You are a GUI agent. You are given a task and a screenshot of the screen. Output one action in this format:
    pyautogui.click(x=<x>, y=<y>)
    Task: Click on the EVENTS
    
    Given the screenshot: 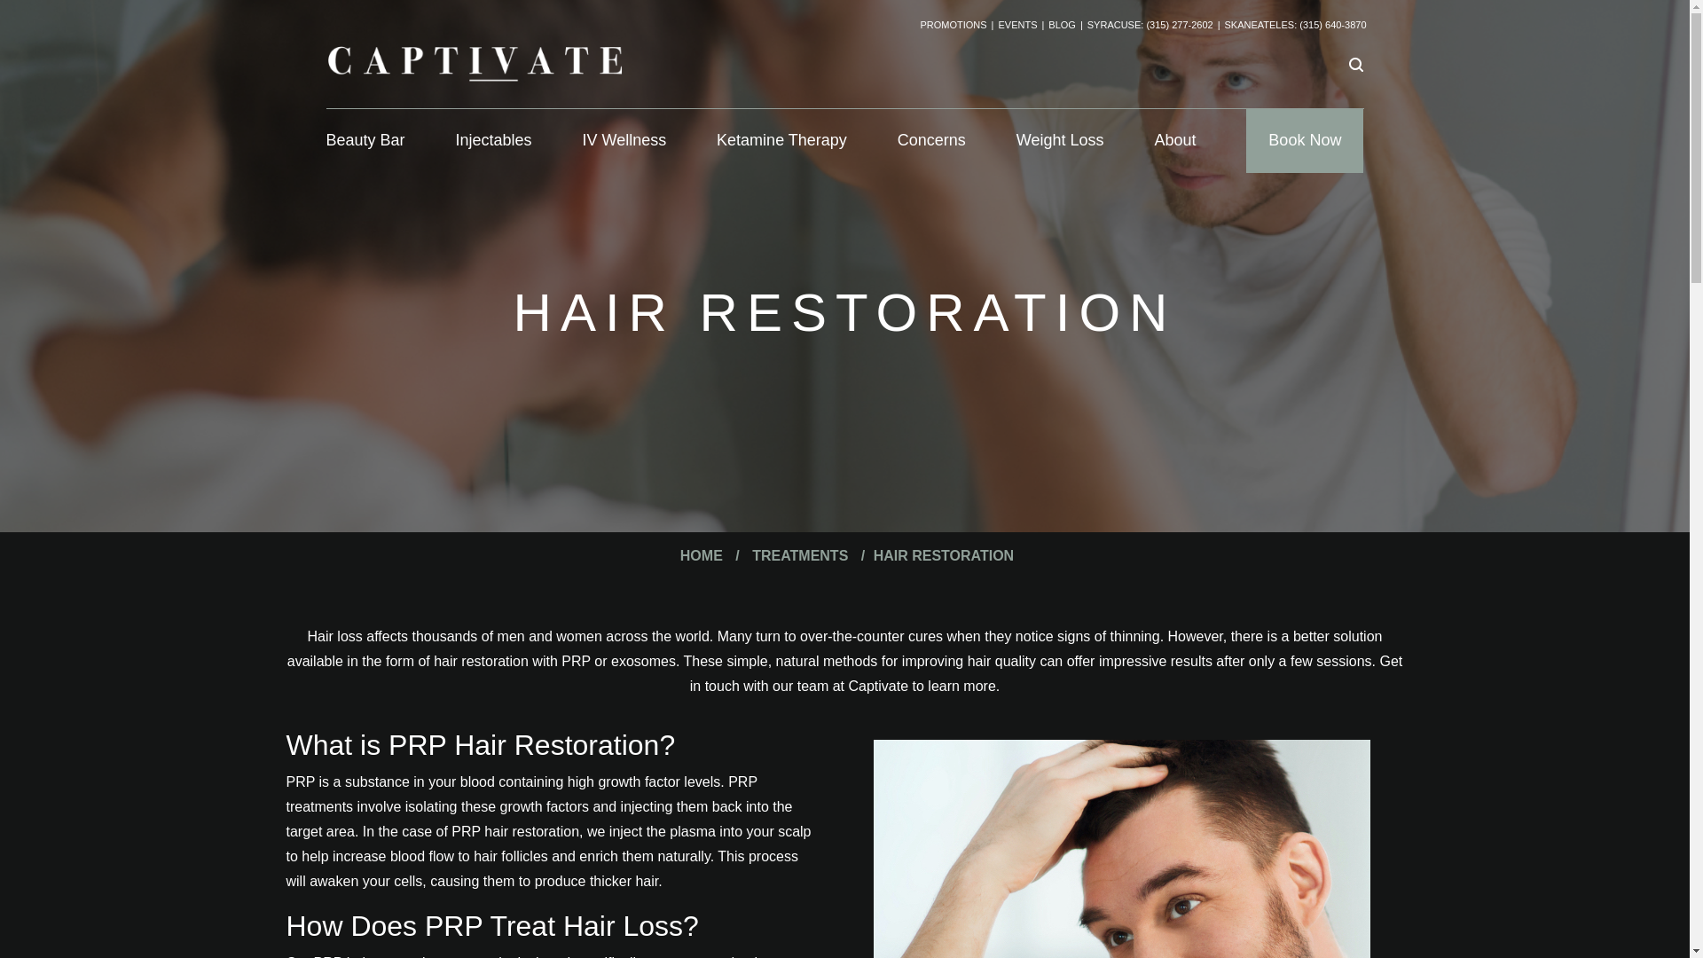 What is the action you would take?
    pyautogui.click(x=1017, y=25)
    